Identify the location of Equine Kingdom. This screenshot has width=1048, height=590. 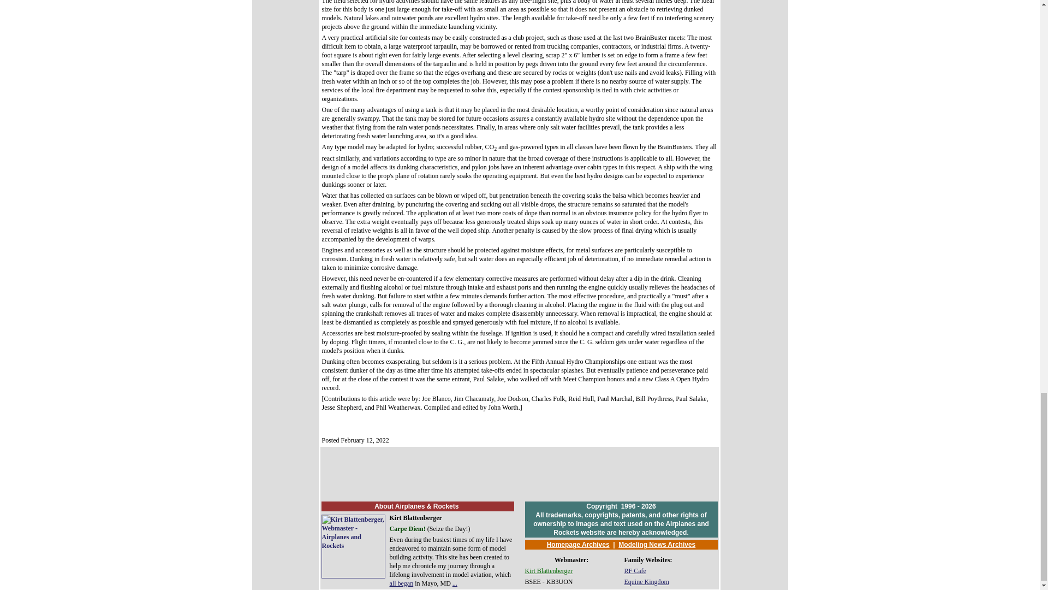
(647, 582).